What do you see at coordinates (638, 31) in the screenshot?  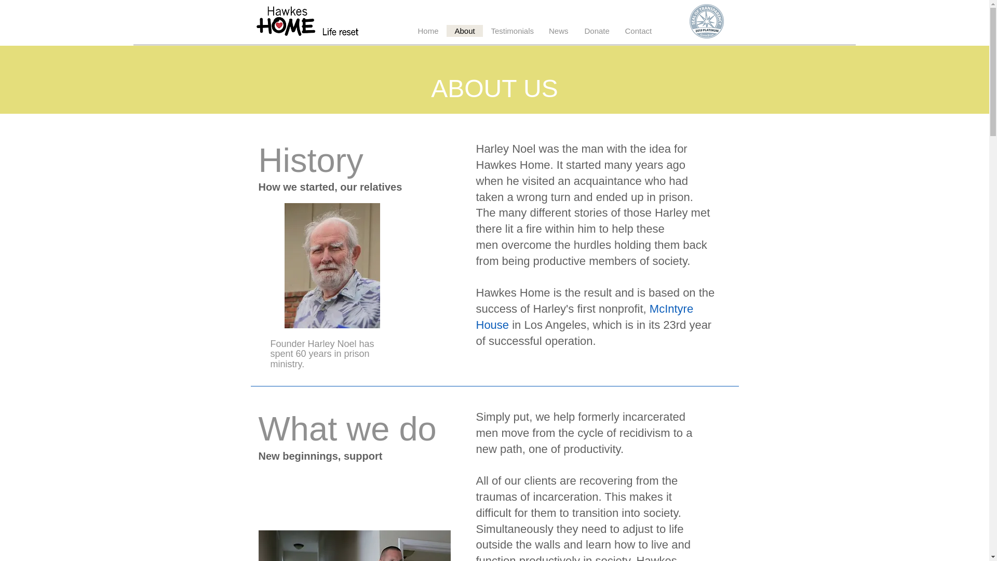 I see `Contact` at bounding box center [638, 31].